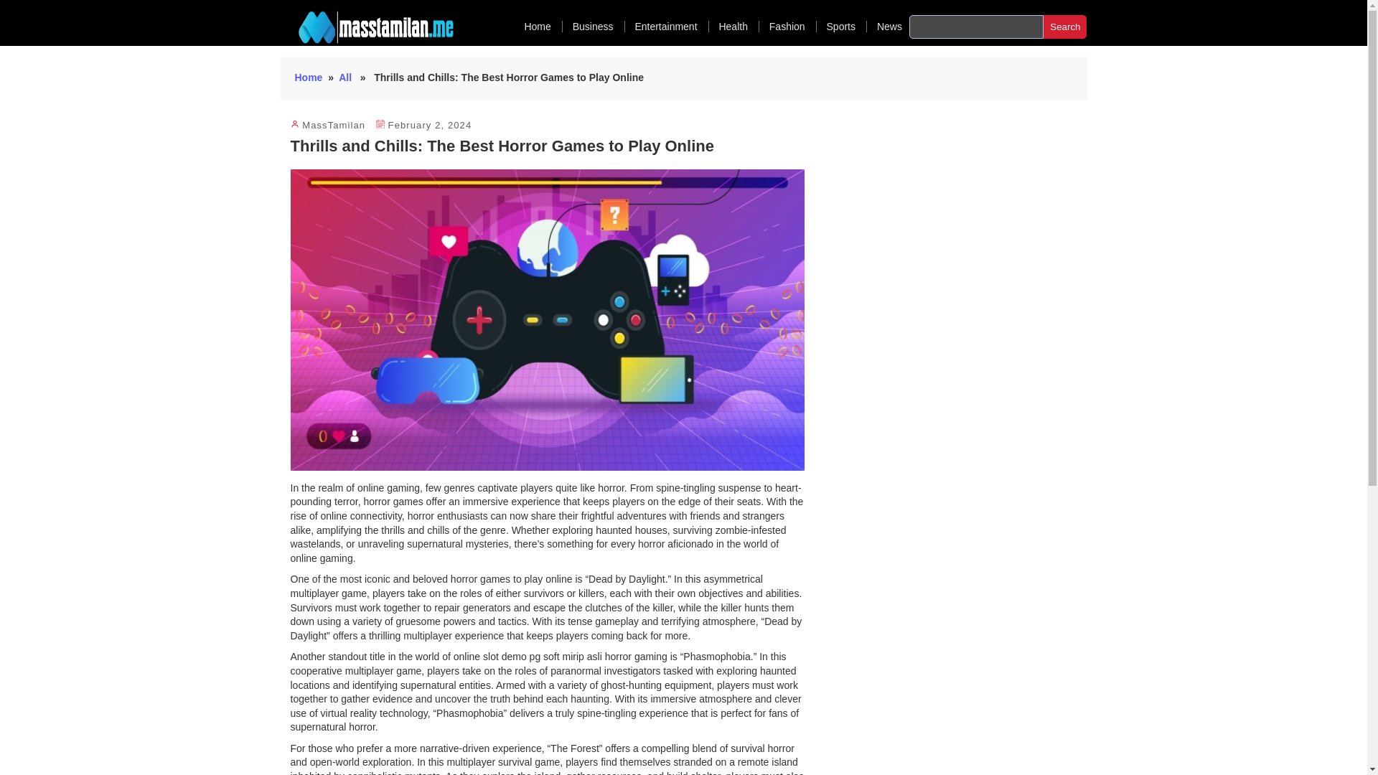 This screenshot has width=1378, height=775. Describe the element at coordinates (792, 27) in the screenshot. I see `Fashion` at that location.